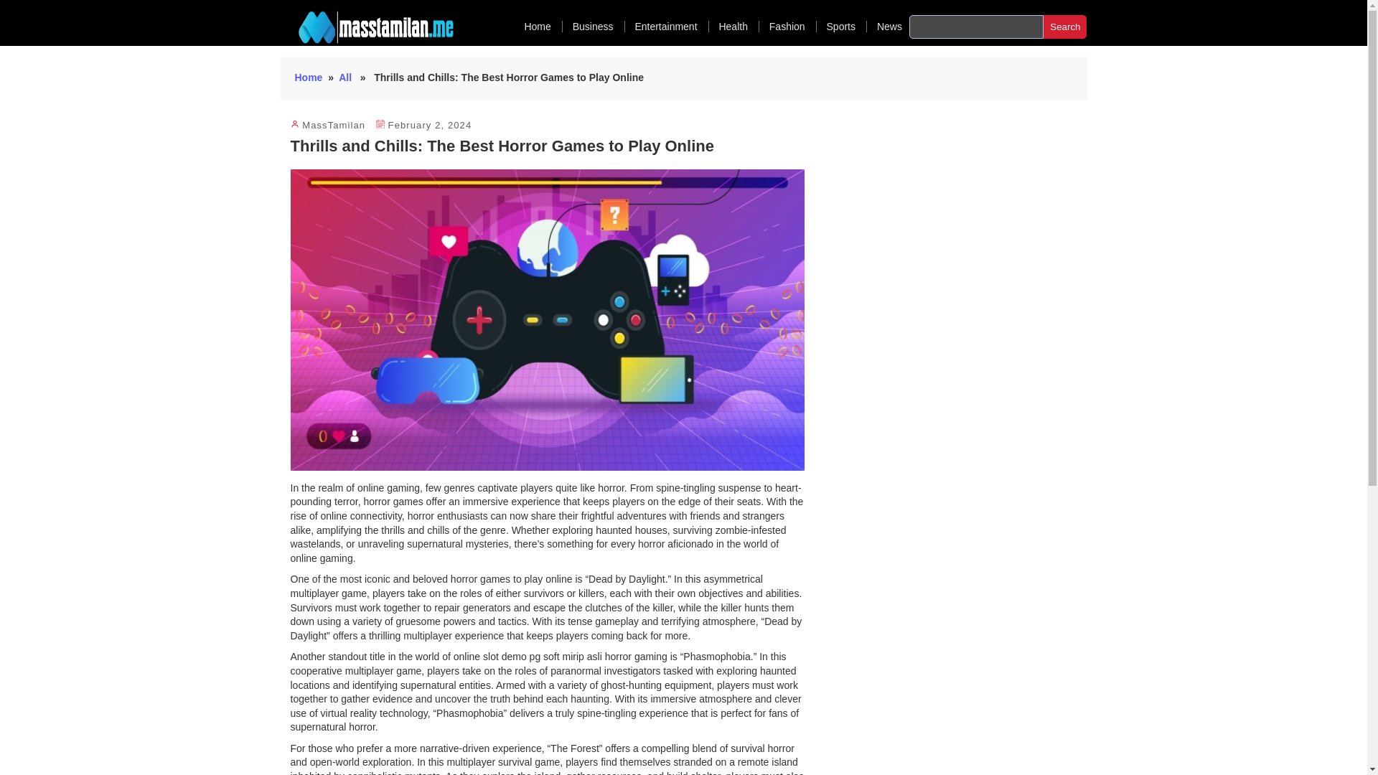 This screenshot has width=1378, height=775. Describe the element at coordinates (792, 27) in the screenshot. I see `Fashion` at that location.